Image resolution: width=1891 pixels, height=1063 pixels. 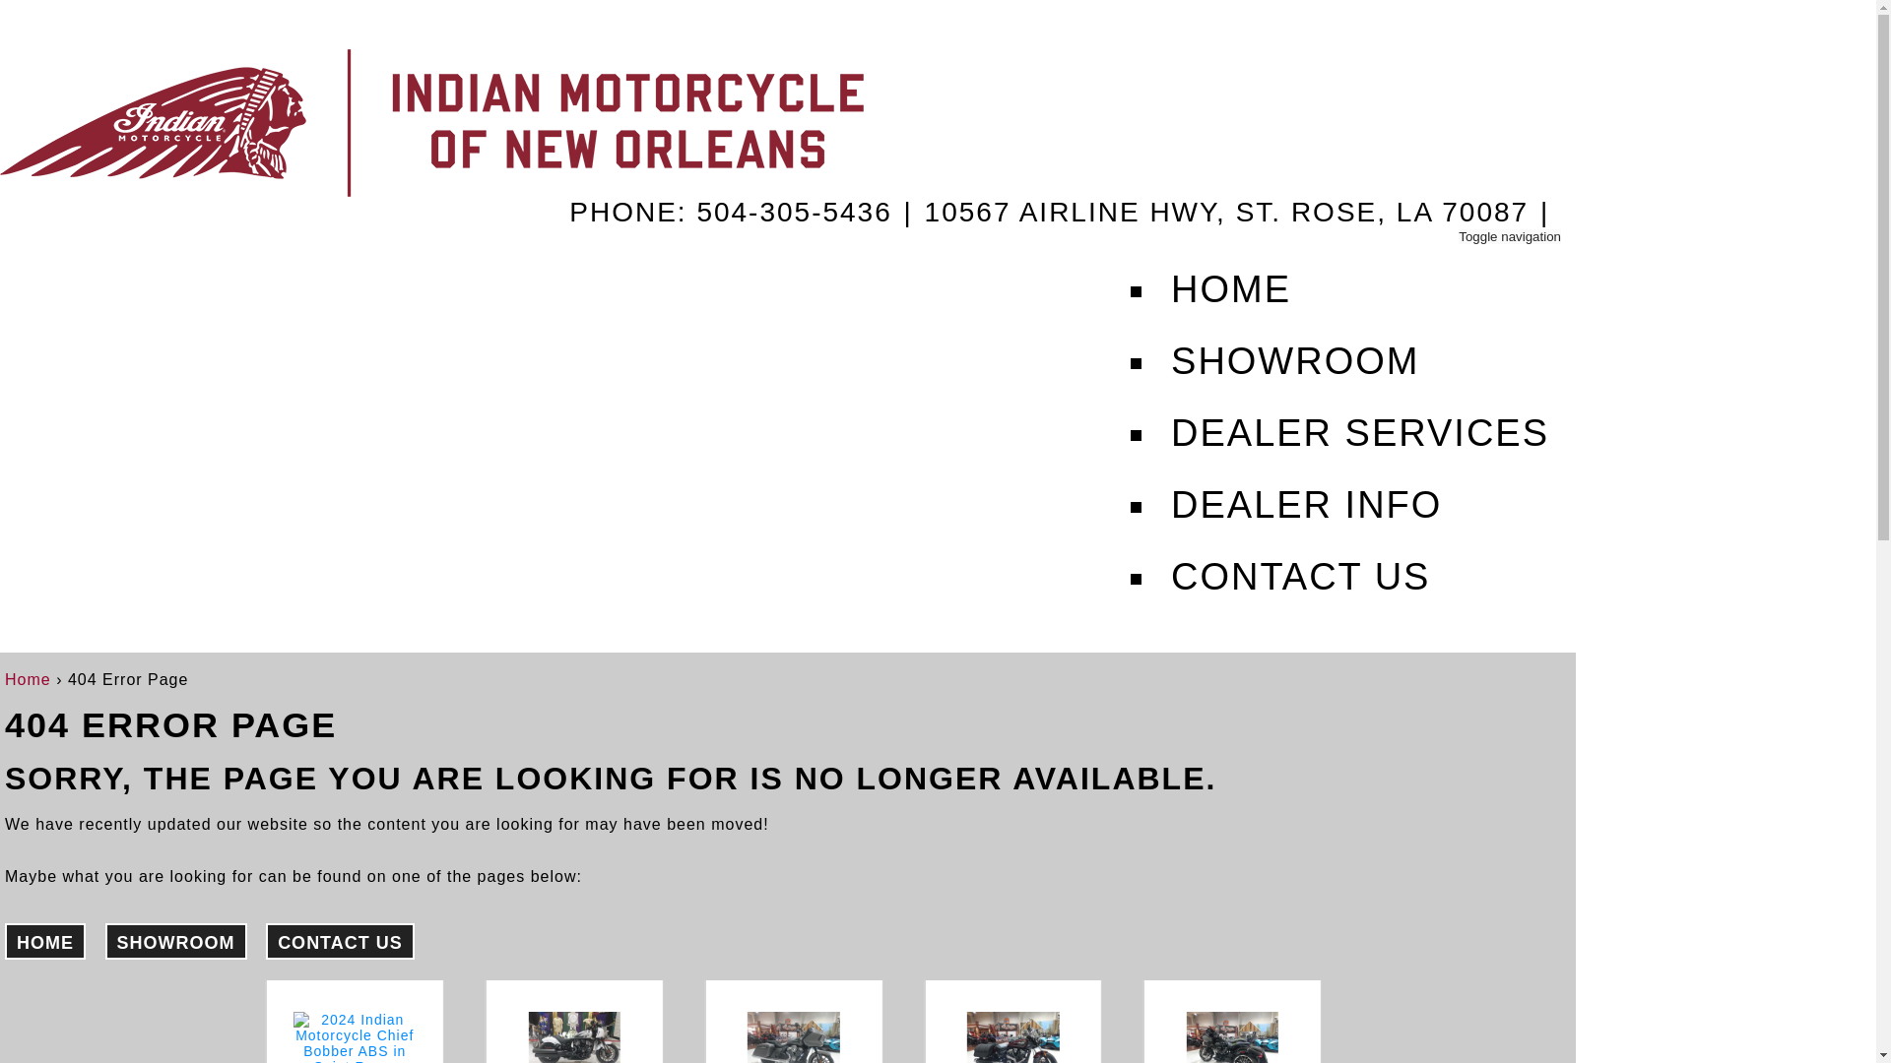 I want to click on Toggle navigation, so click(x=1509, y=236).